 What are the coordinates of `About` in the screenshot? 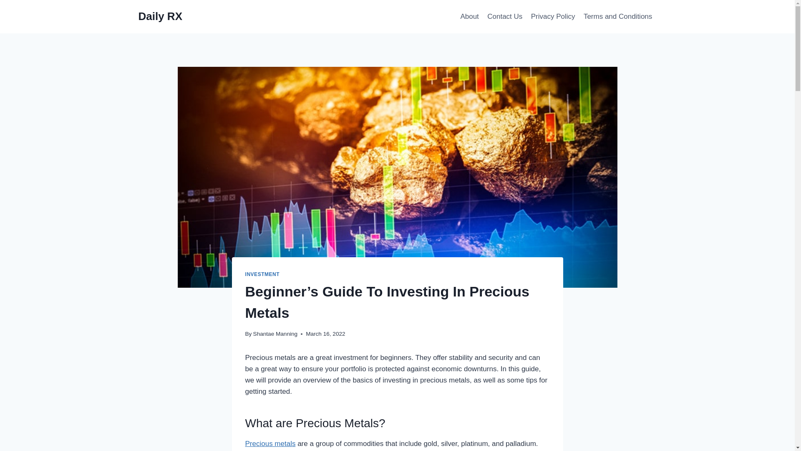 It's located at (469, 17).